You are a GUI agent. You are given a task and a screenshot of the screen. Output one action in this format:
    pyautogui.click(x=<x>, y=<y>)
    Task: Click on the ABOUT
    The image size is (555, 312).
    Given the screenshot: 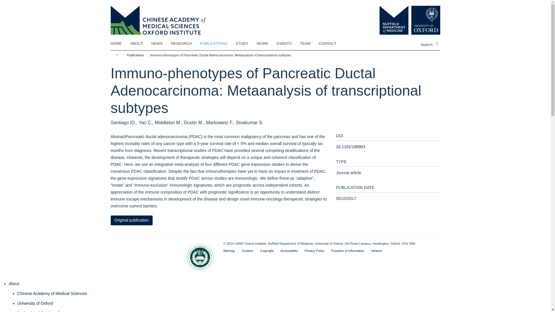 What is the action you would take?
    pyautogui.click(x=140, y=44)
    